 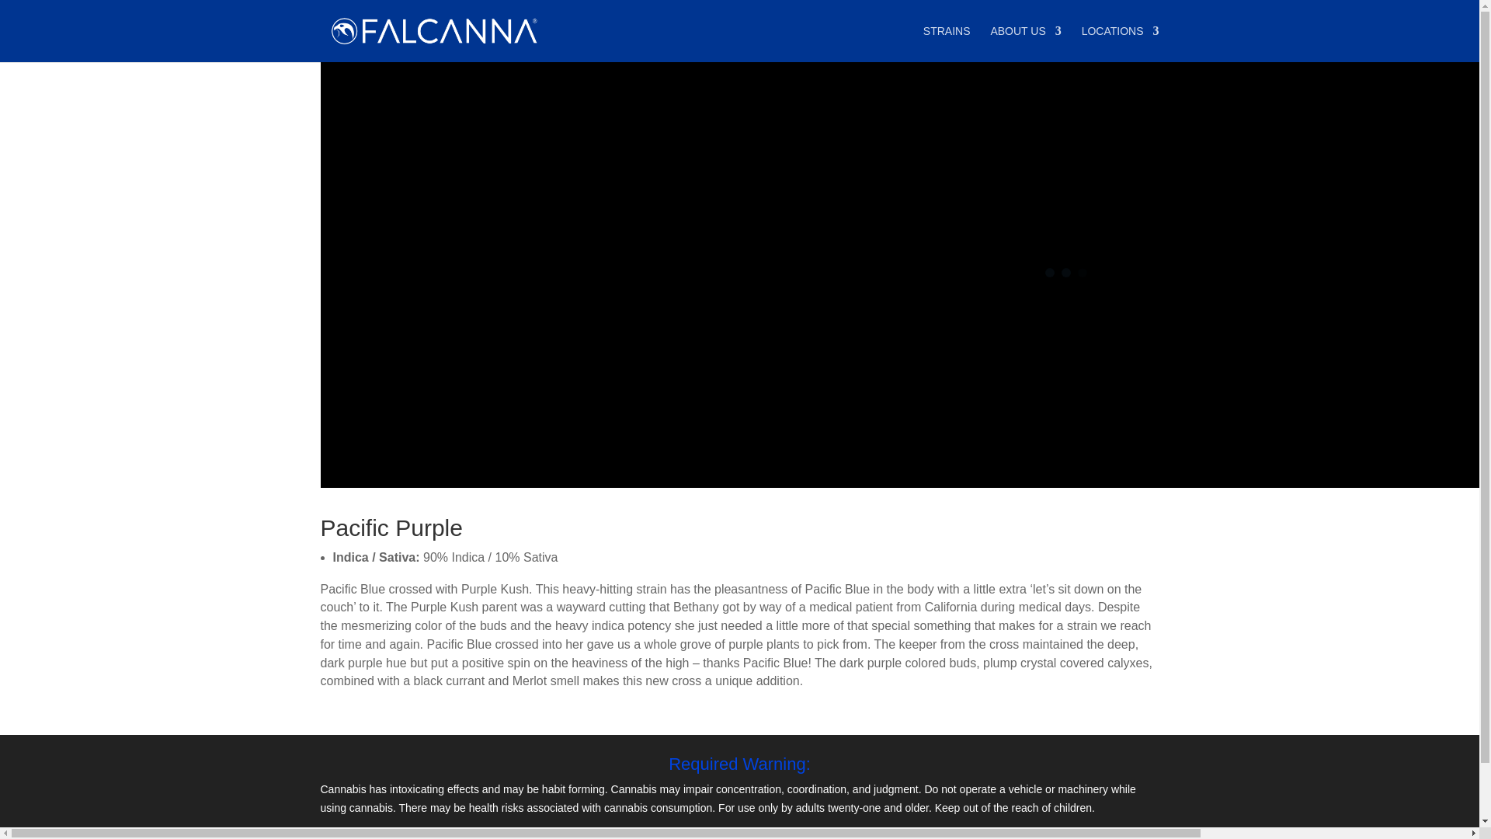 What do you see at coordinates (1025, 44) in the screenshot?
I see `ABOUT US` at bounding box center [1025, 44].